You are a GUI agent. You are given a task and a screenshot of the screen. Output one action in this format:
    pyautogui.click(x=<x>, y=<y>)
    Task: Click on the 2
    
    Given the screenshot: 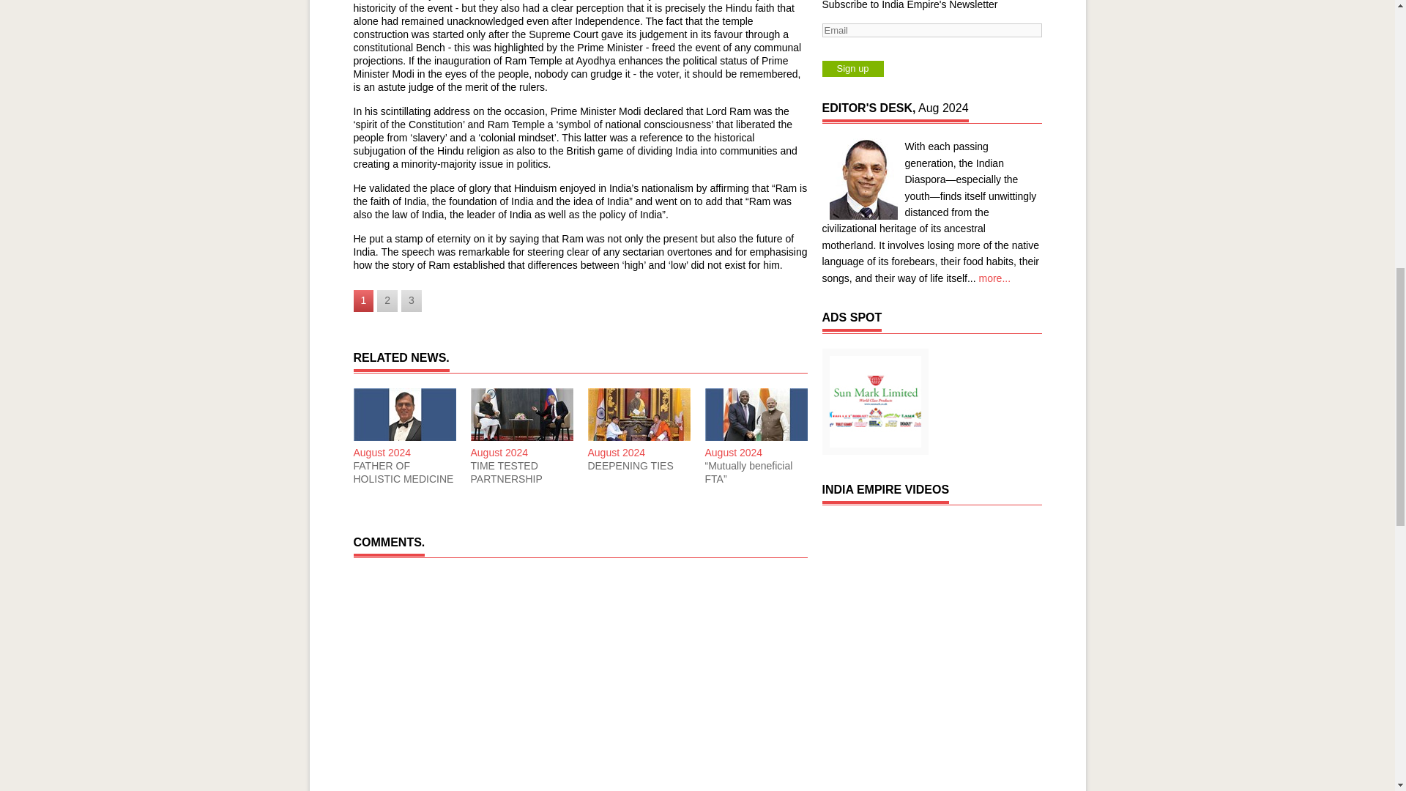 What is the action you would take?
    pyautogui.click(x=387, y=300)
    